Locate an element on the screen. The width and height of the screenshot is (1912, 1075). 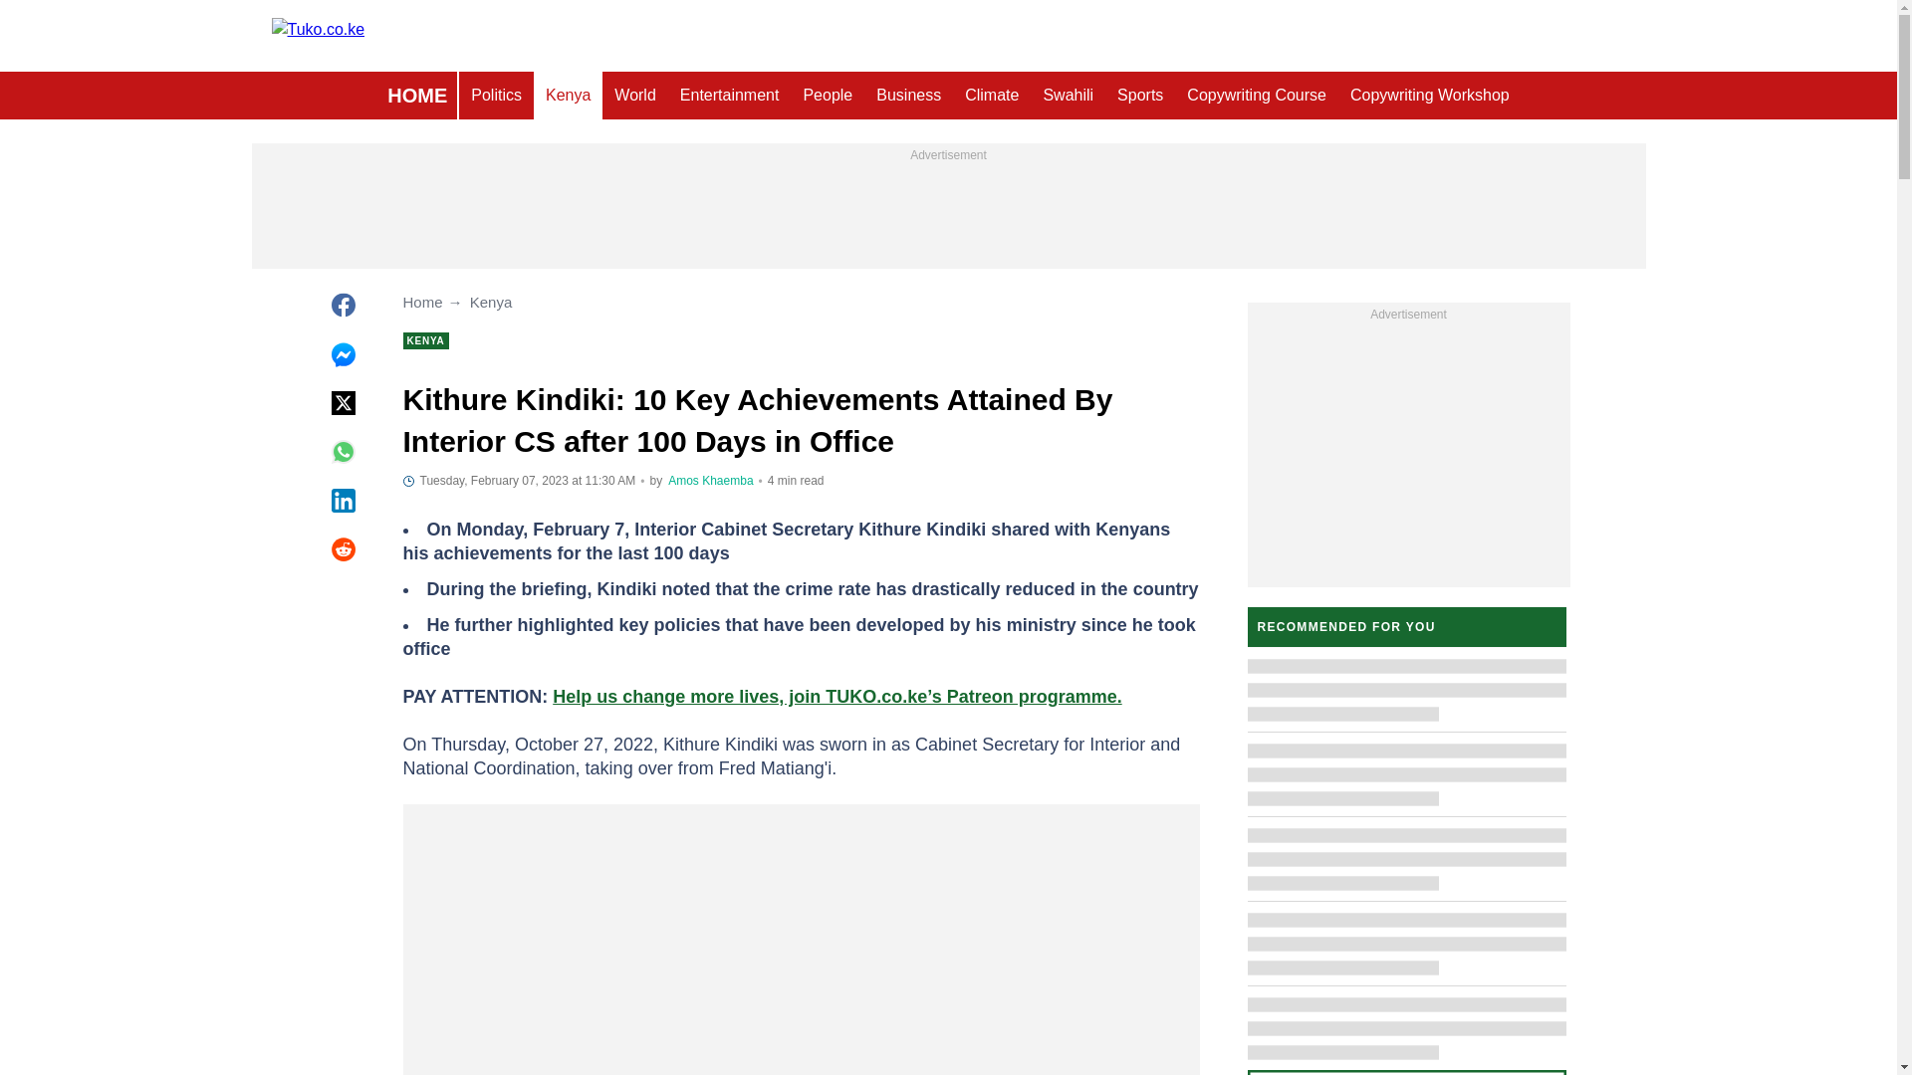
People is located at coordinates (827, 96).